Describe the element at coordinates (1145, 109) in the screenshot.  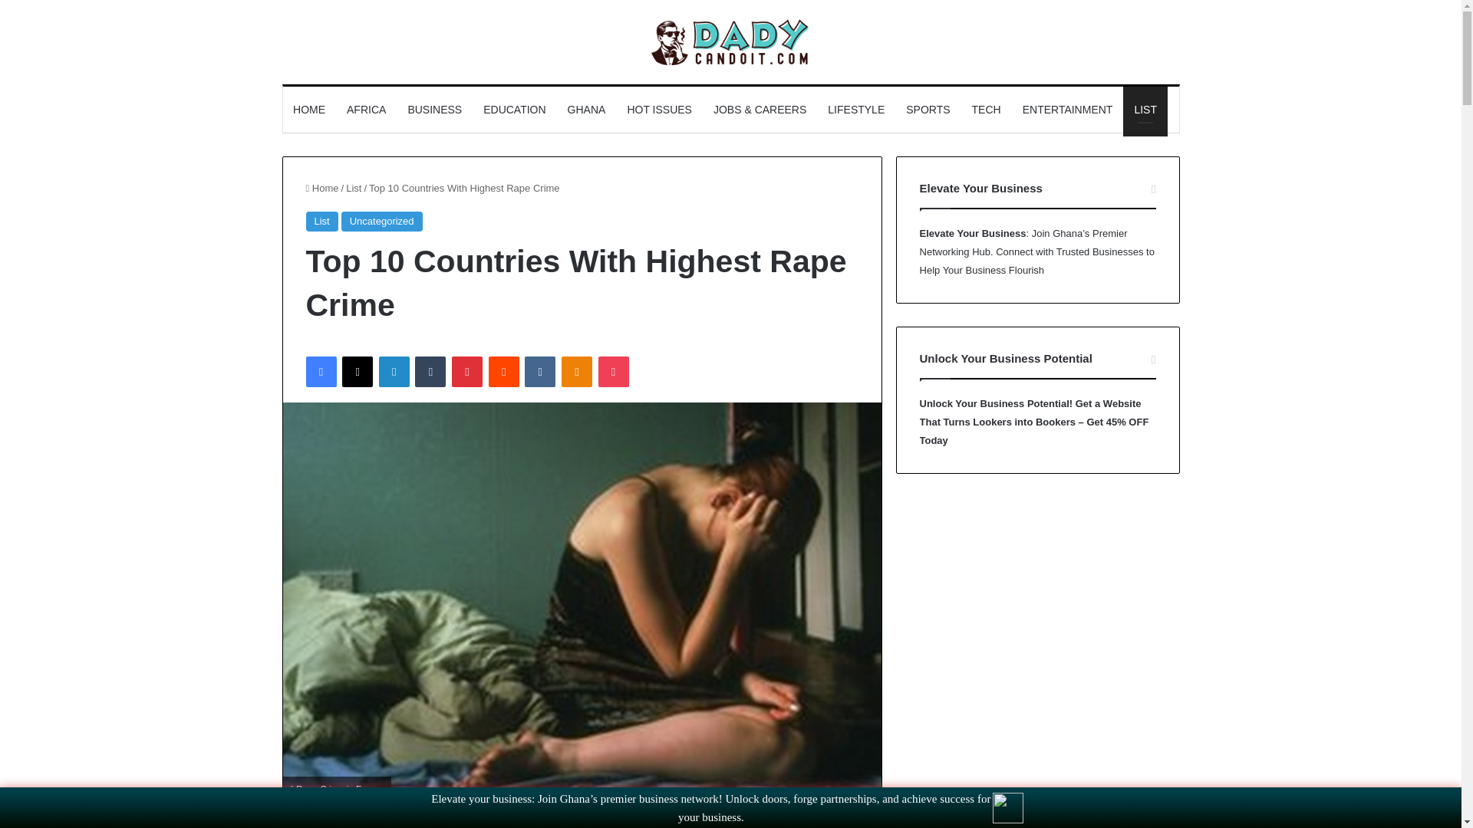
I see `LIST` at that location.